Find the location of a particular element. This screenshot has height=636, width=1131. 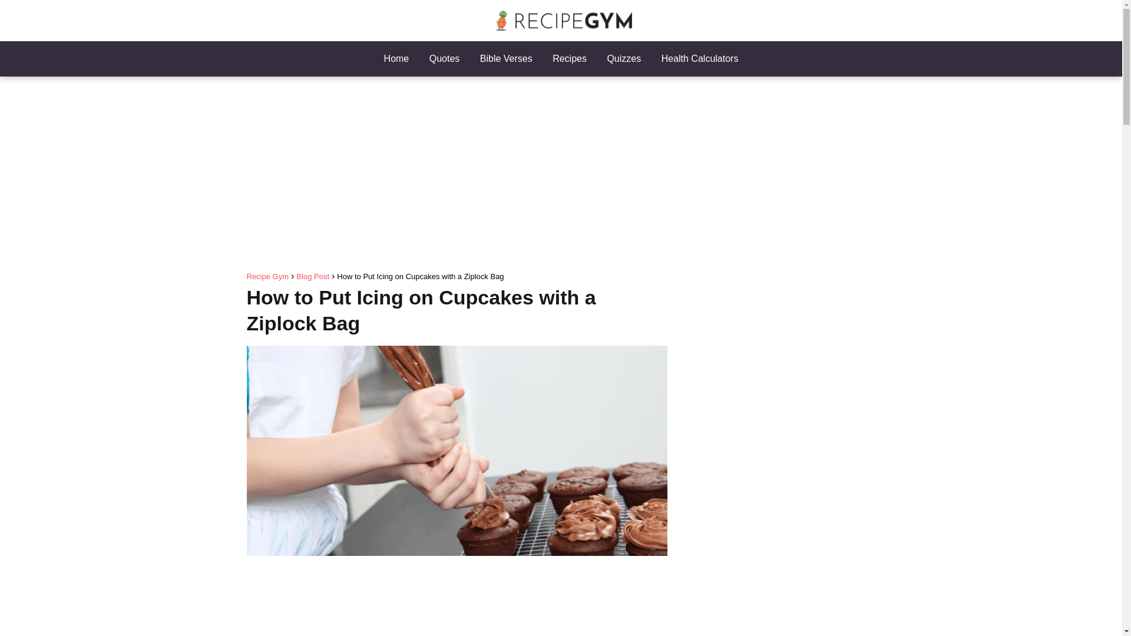

Bible Verses is located at coordinates (506, 58).